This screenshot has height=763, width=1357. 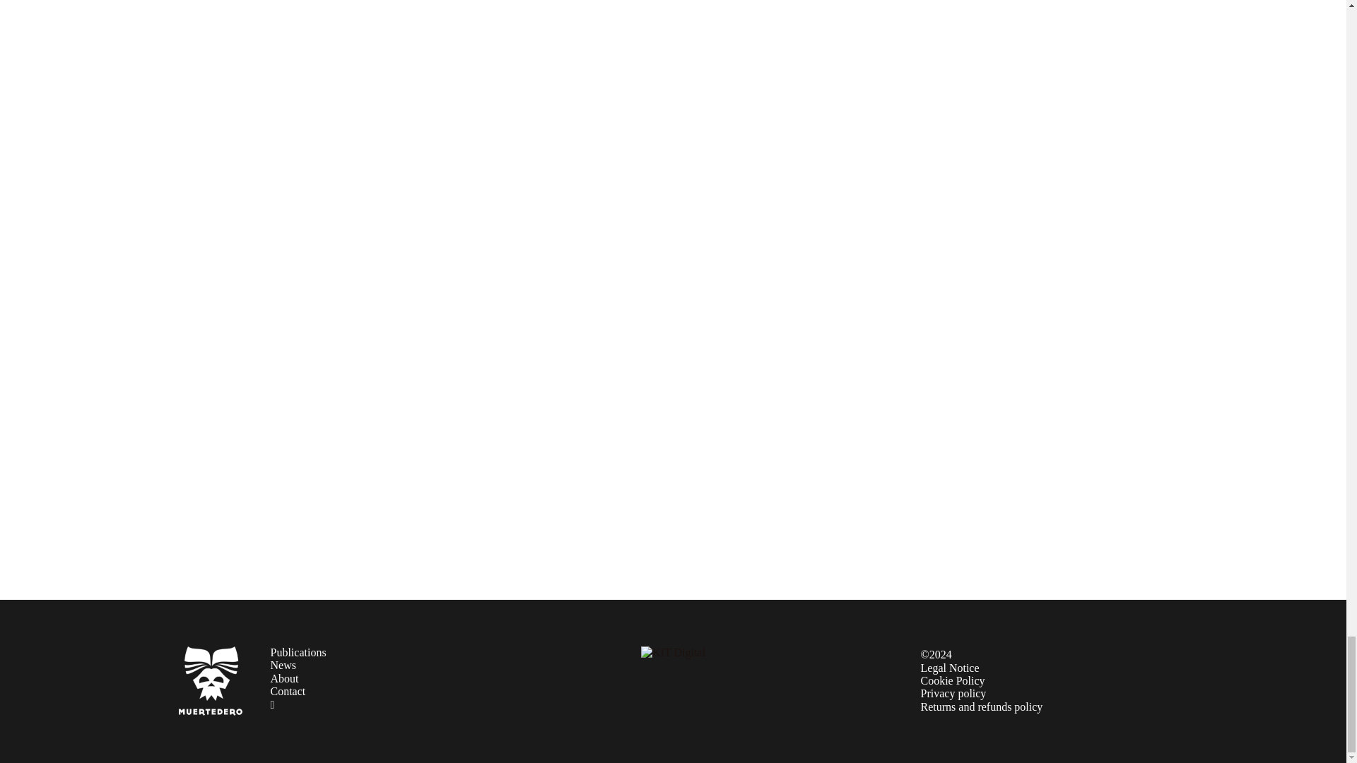 I want to click on Legal Notice, so click(x=948, y=667).